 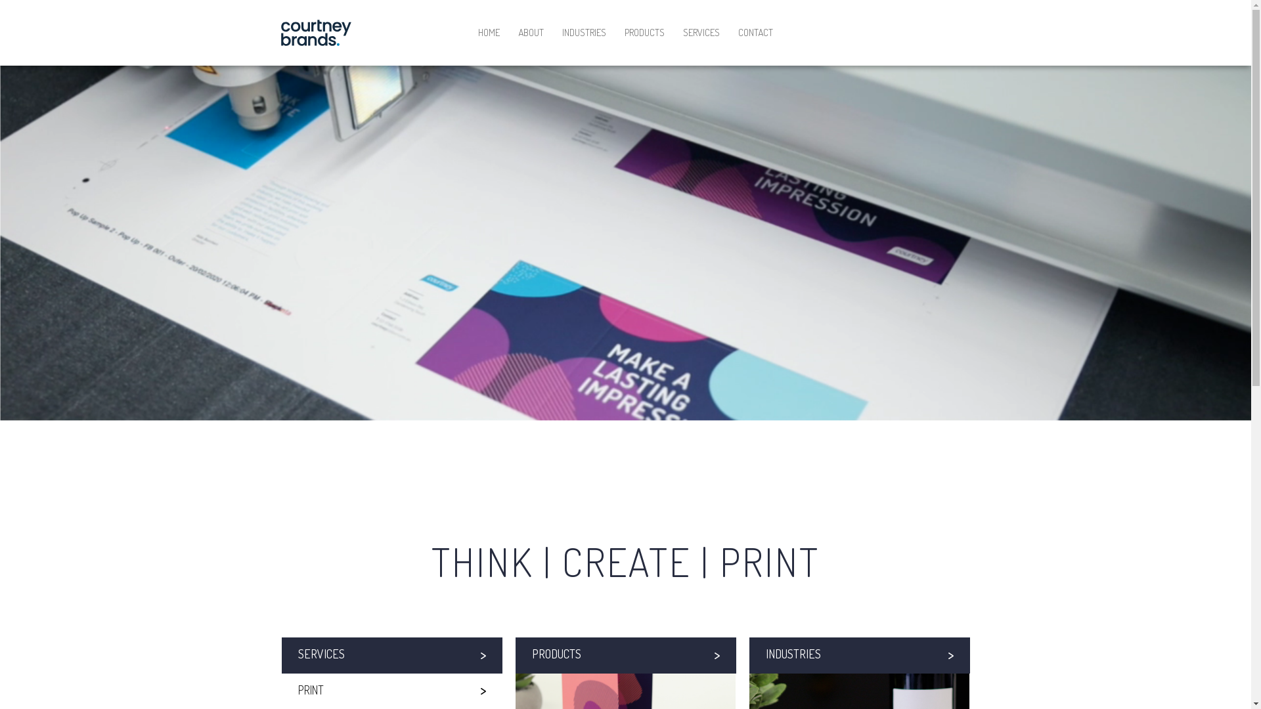 I want to click on SERVICES, so click(x=391, y=655).